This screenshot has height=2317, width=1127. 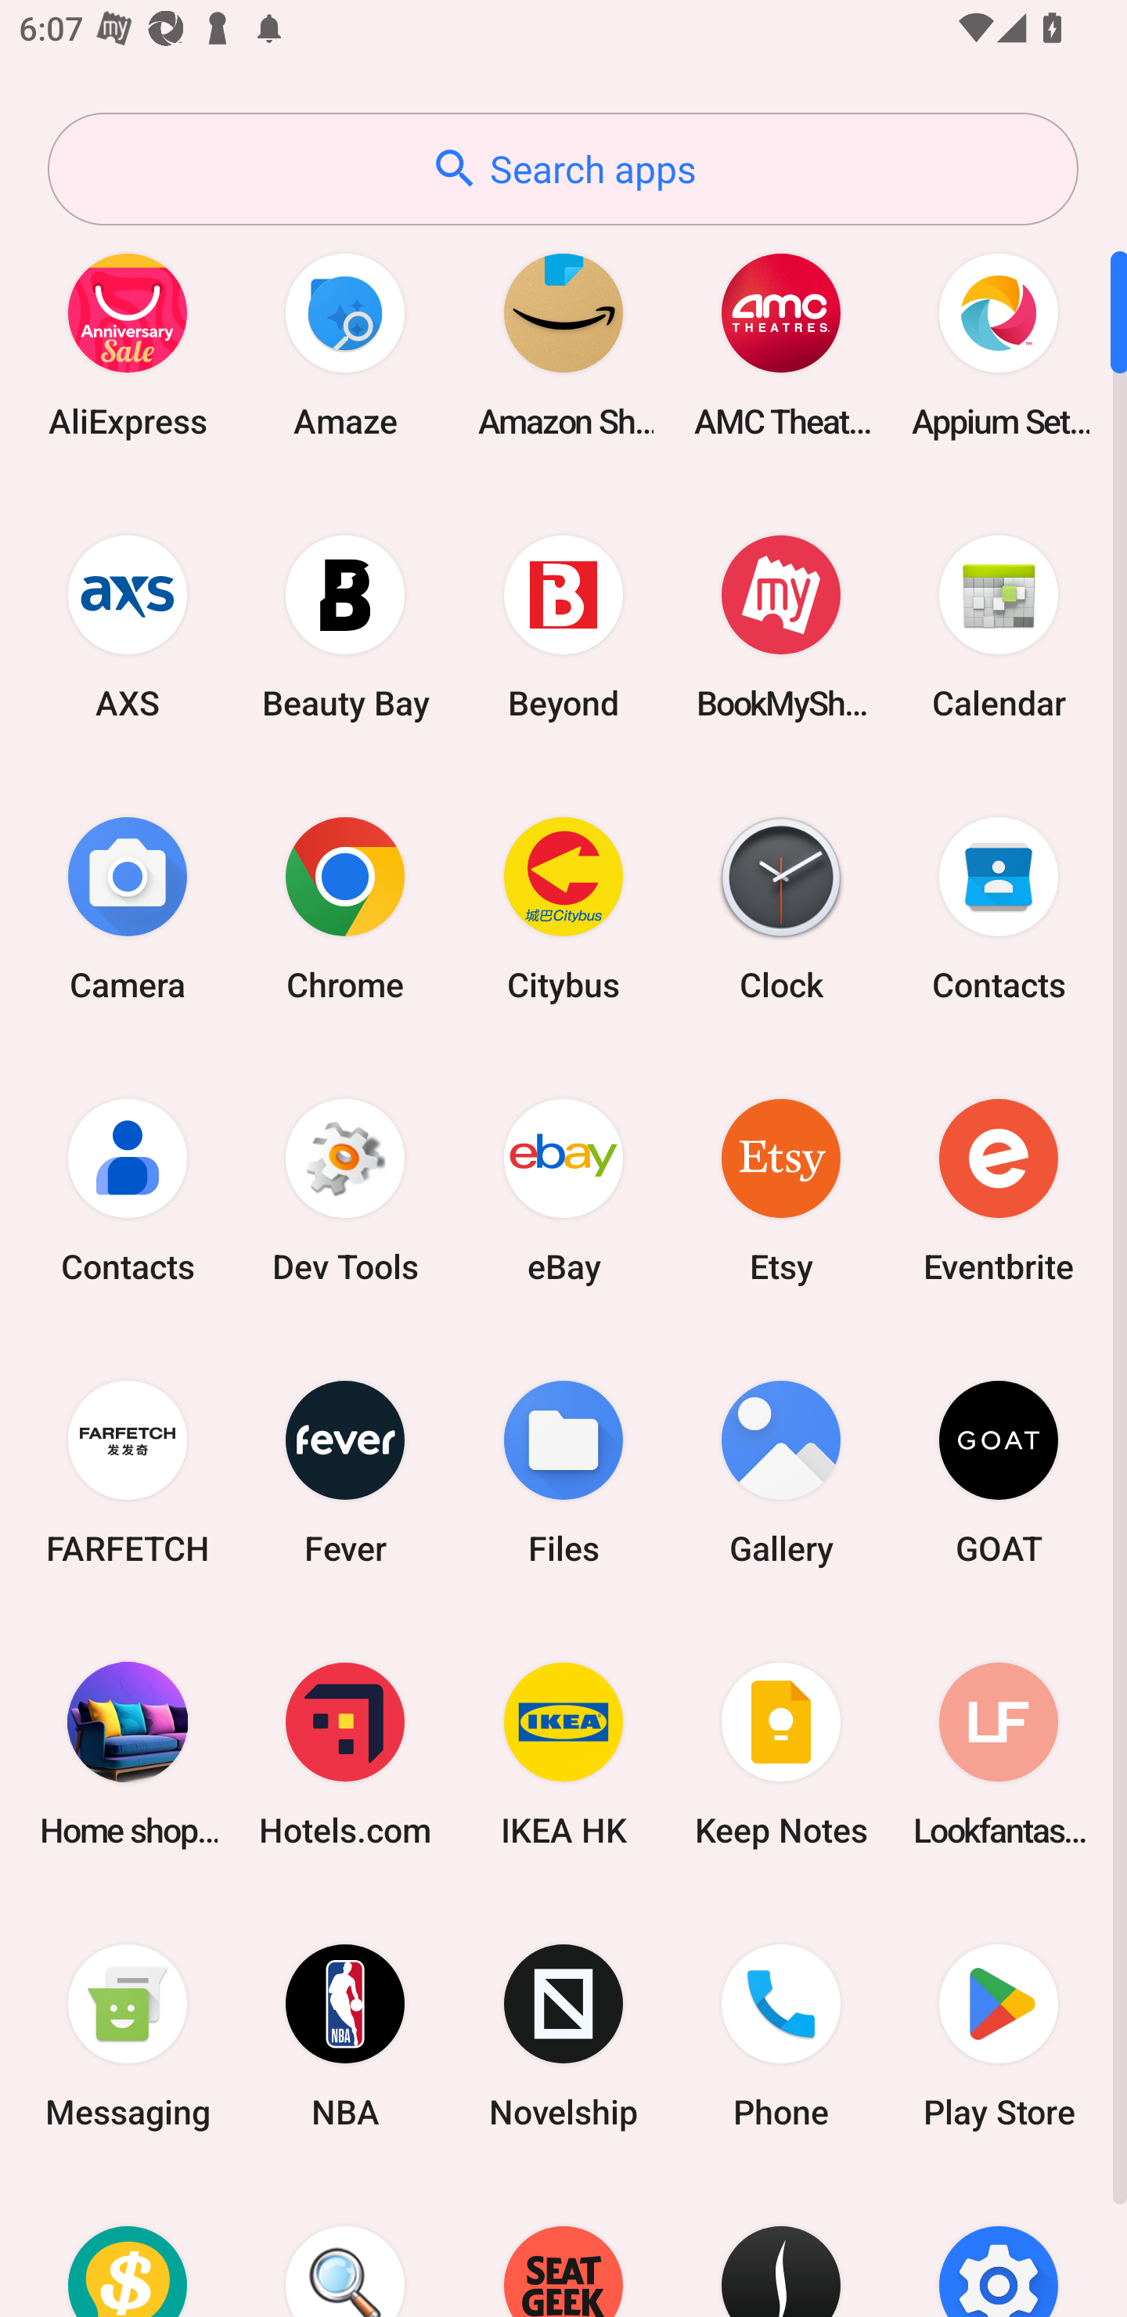 I want to click on IKEA HK, so click(x=563, y=1753).